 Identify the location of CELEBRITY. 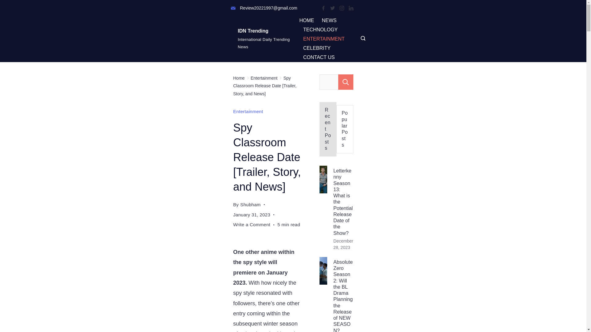
(316, 48).